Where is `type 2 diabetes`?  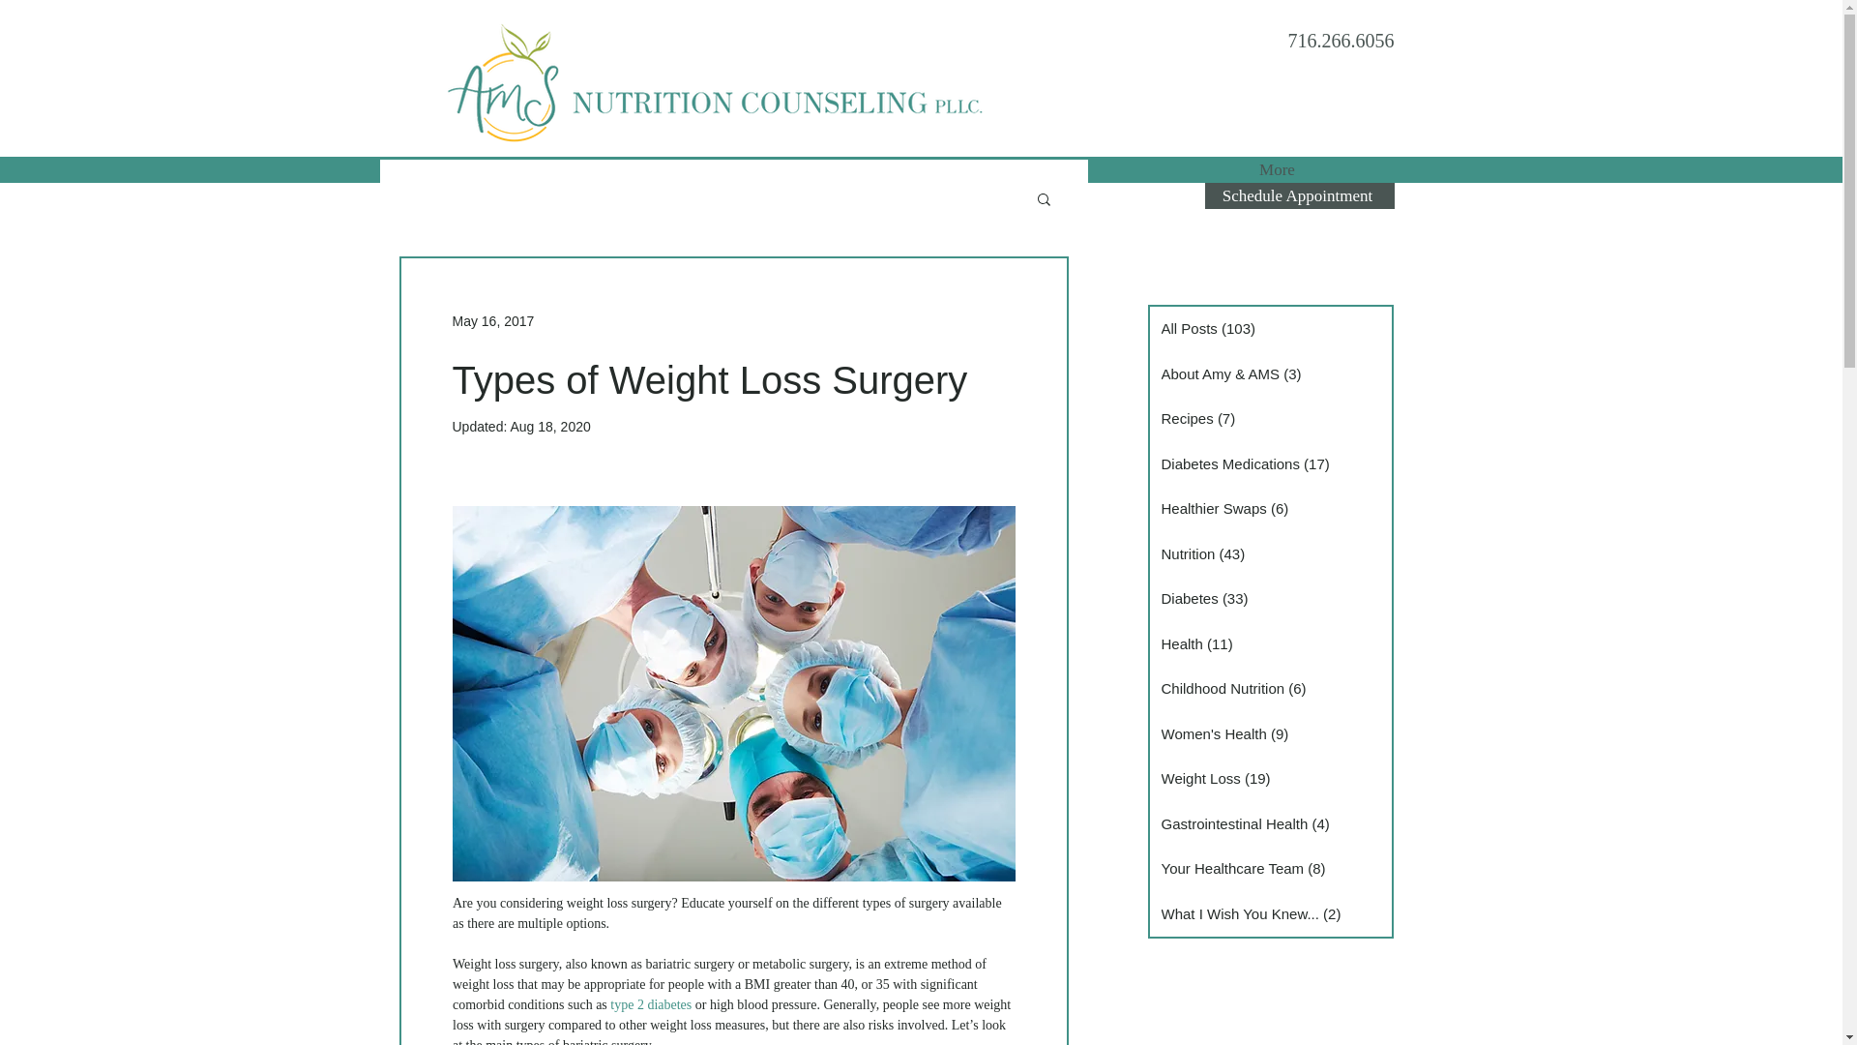
type 2 diabetes is located at coordinates (650, 1004).